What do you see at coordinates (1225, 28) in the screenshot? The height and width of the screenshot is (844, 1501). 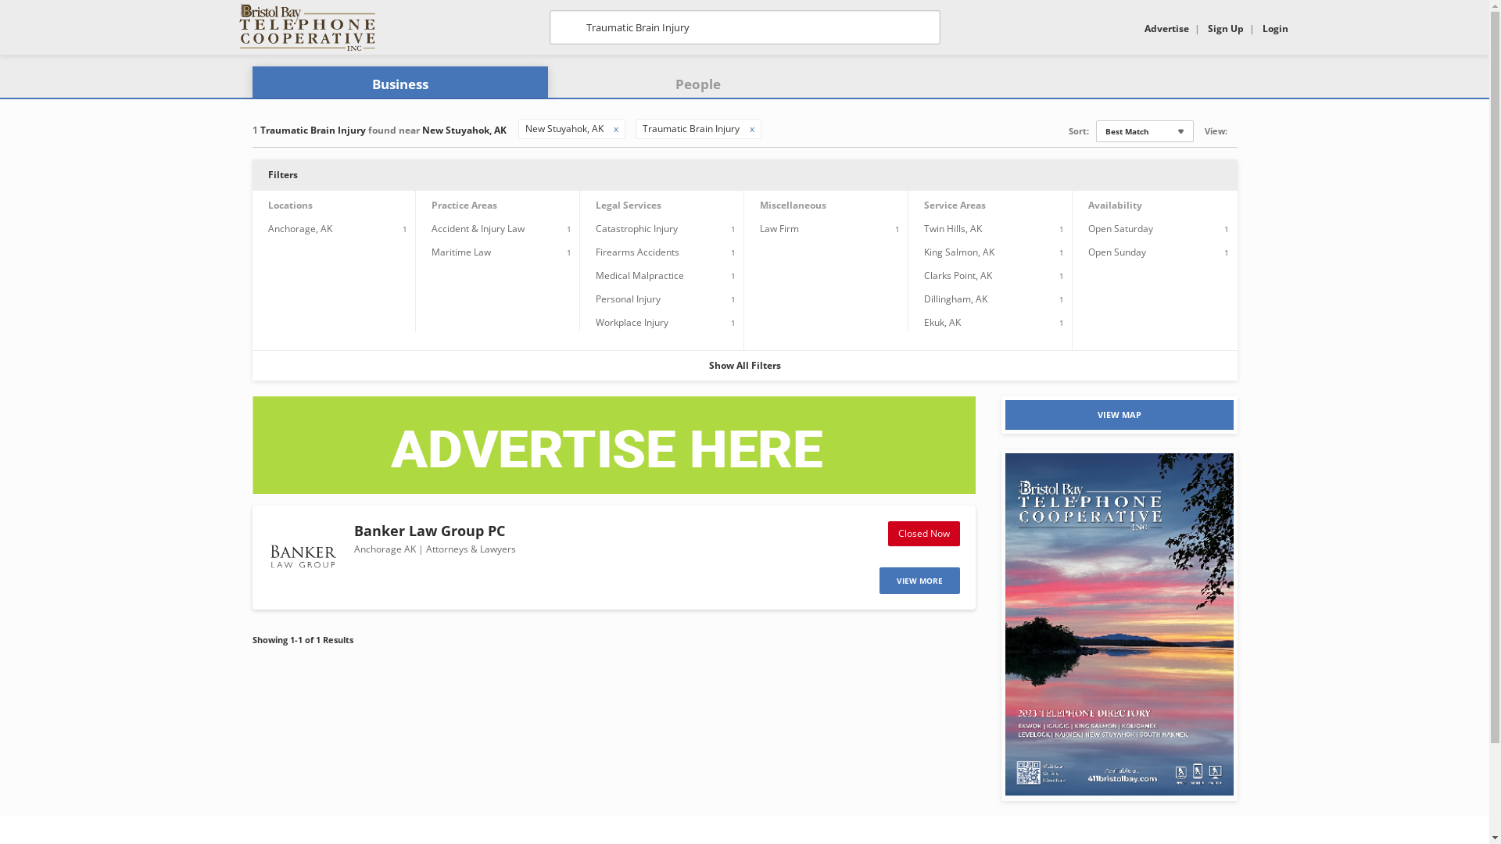 I see `Sign Up` at bounding box center [1225, 28].